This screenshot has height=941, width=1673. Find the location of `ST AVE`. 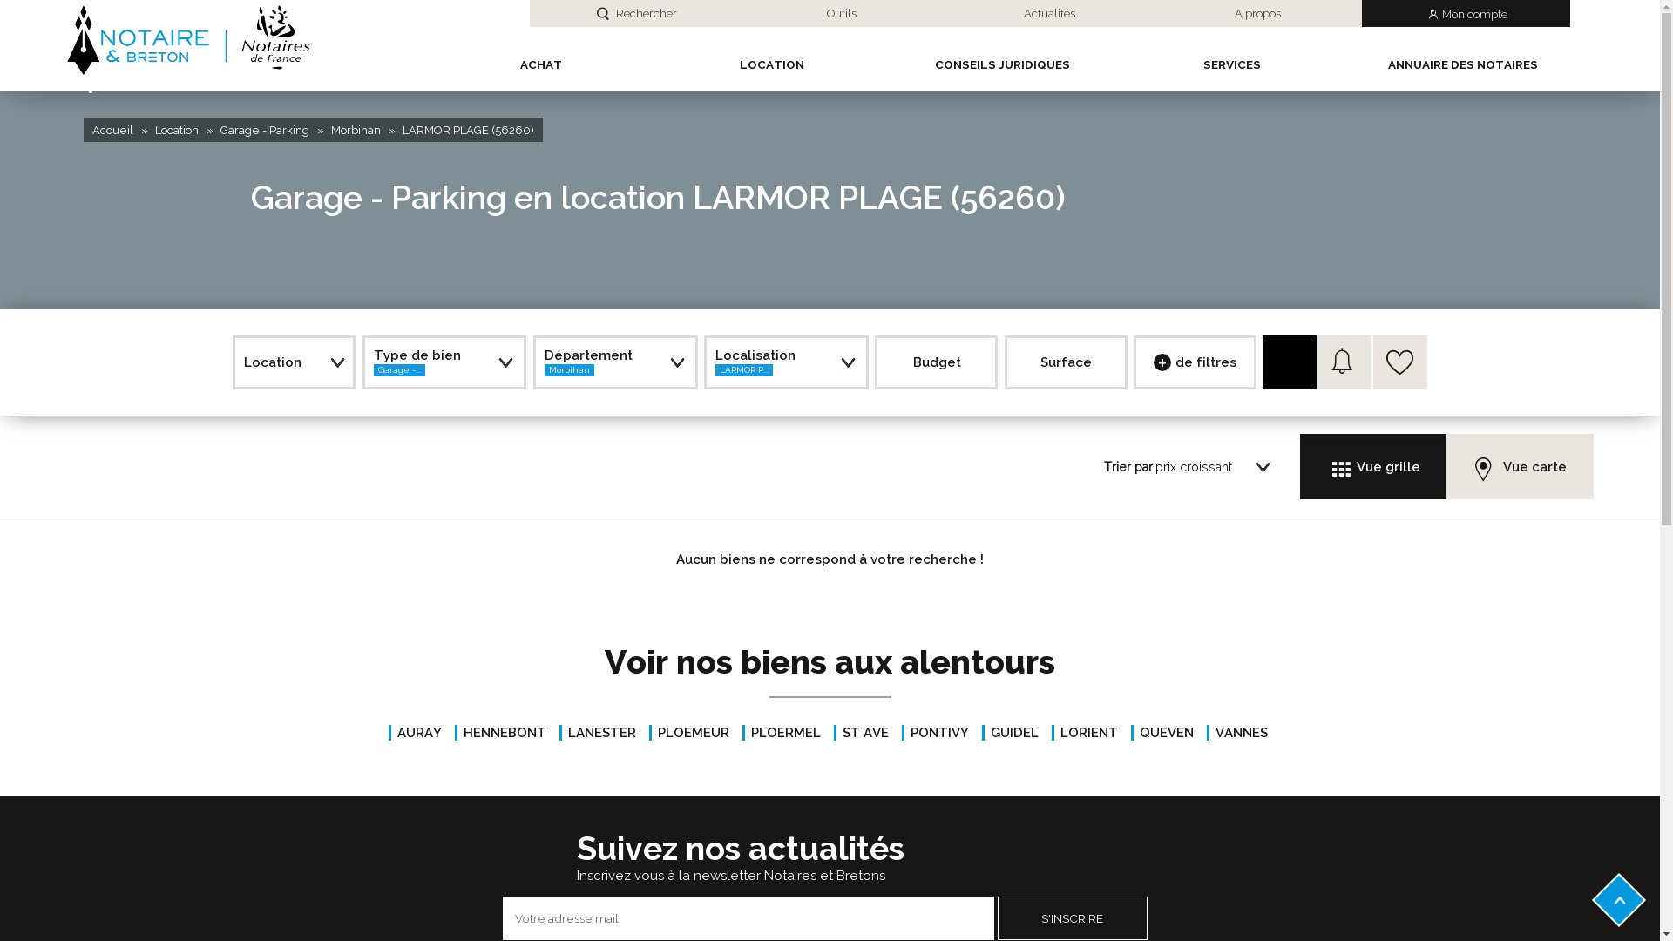

ST AVE is located at coordinates (861, 733).